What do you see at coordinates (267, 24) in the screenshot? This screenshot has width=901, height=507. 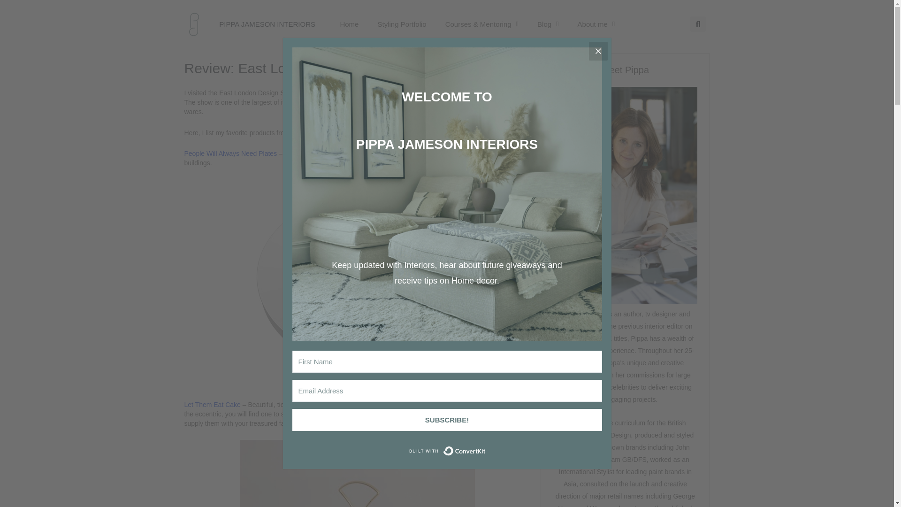 I see `PIPPA JAMESON INTERIORS` at bounding box center [267, 24].